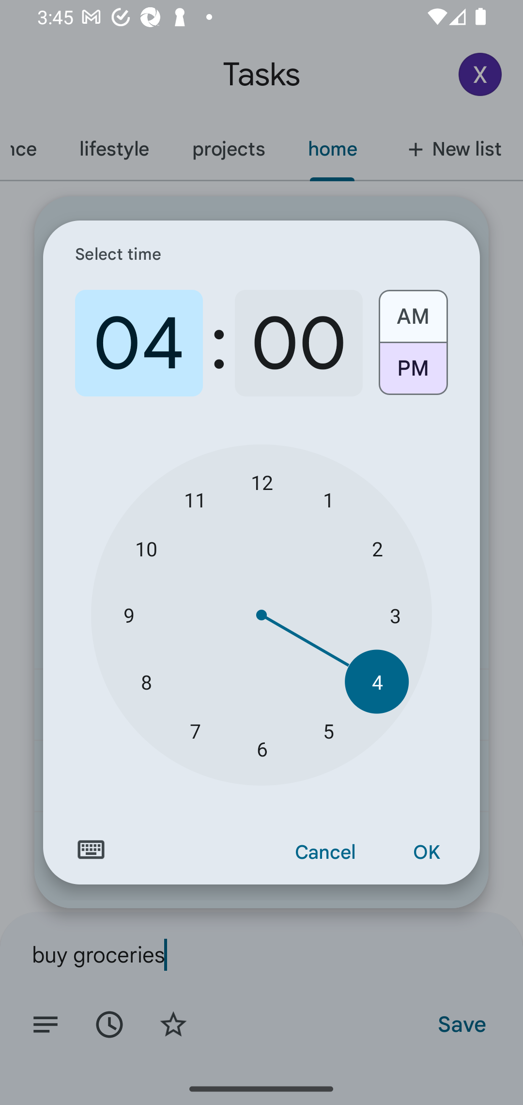 The width and height of the screenshot is (523, 1105). I want to click on 2 2 o'clock, so click(377, 549).